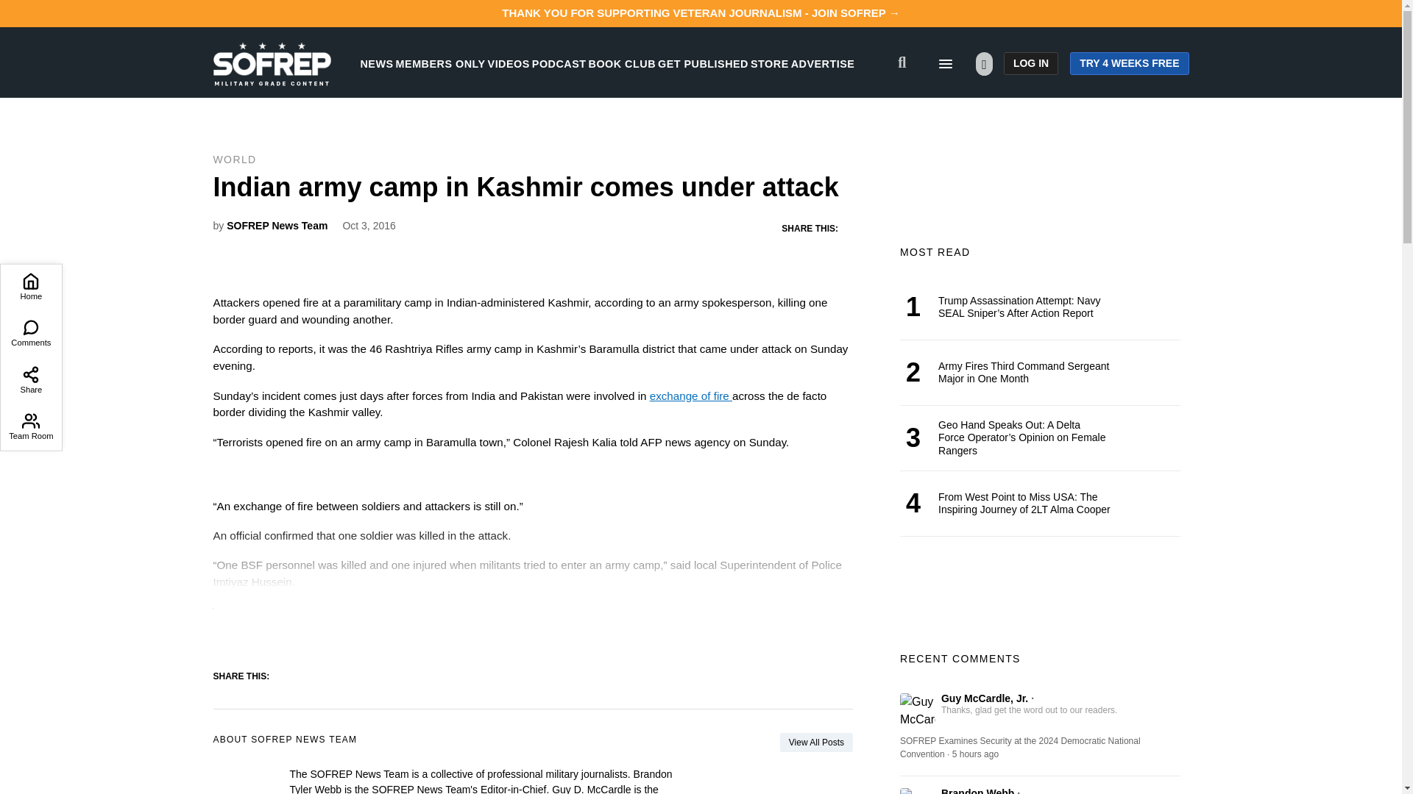  What do you see at coordinates (769, 63) in the screenshot?
I see `STORE` at bounding box center [769, 63].